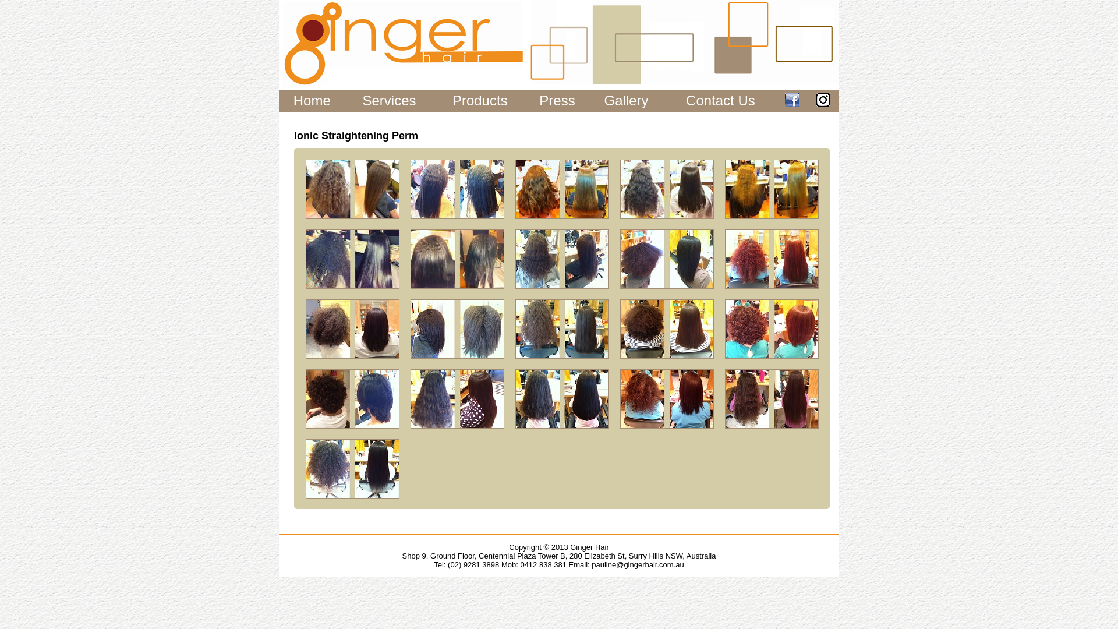  I want to click on Client 1 - Before & After, so click(352, 189).